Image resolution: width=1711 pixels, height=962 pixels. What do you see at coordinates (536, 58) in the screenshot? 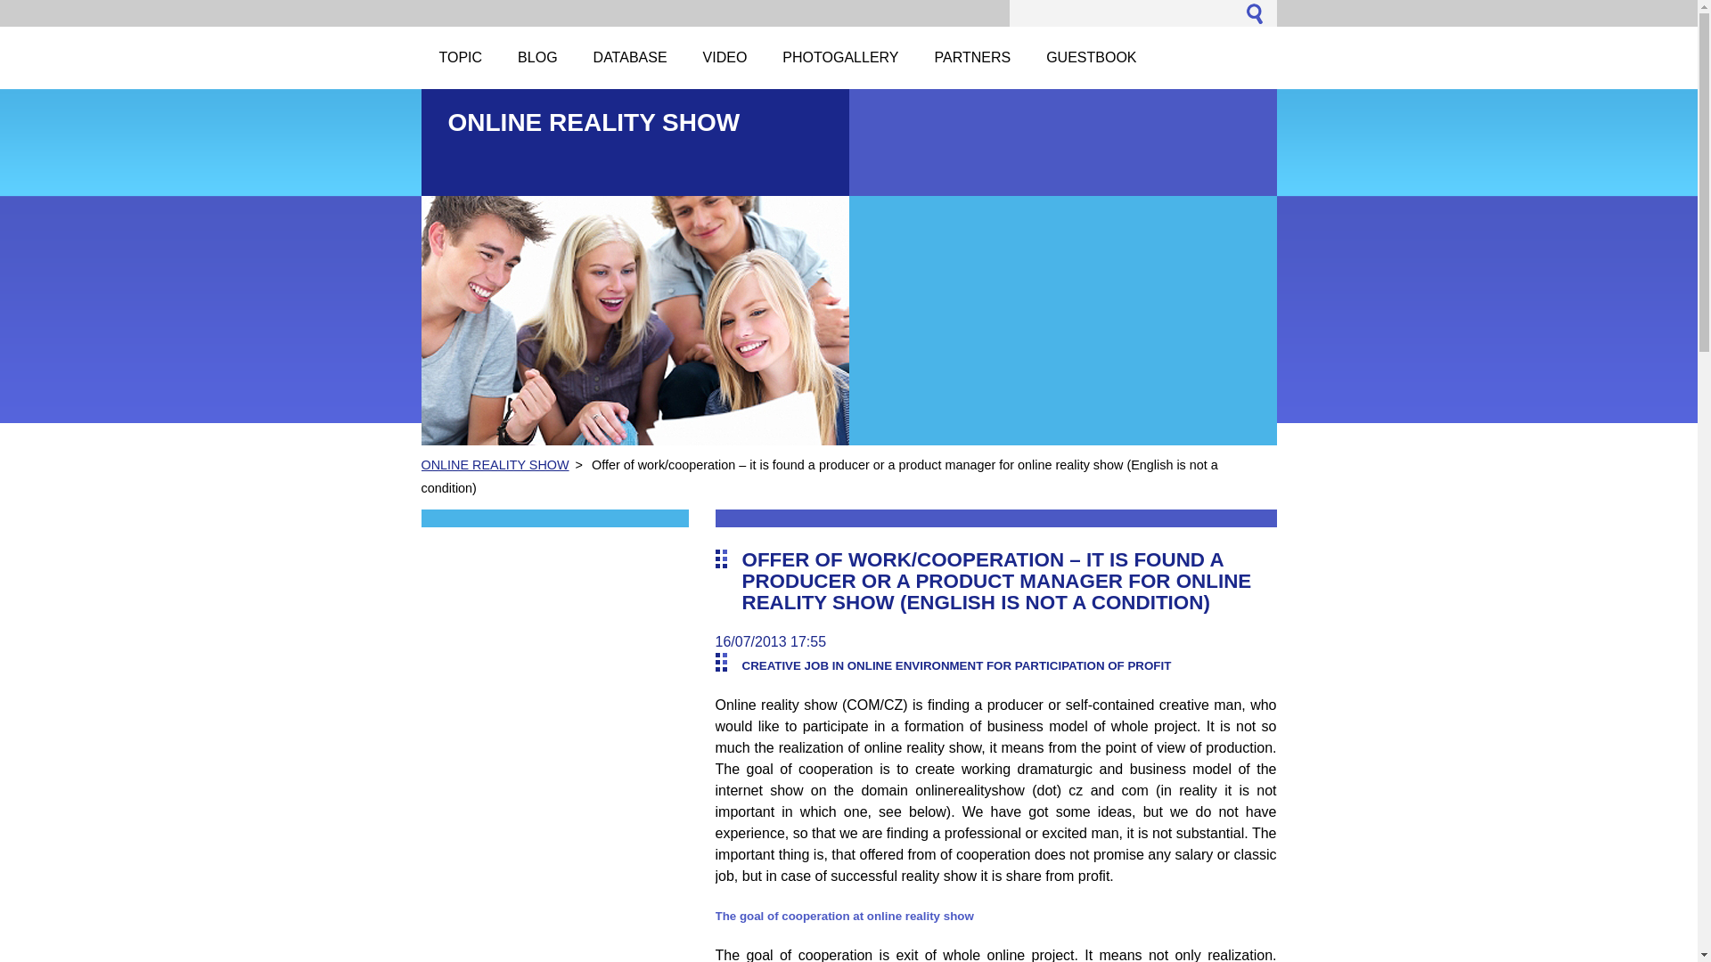
I see `BLOG` at bounding box center [536, 58].